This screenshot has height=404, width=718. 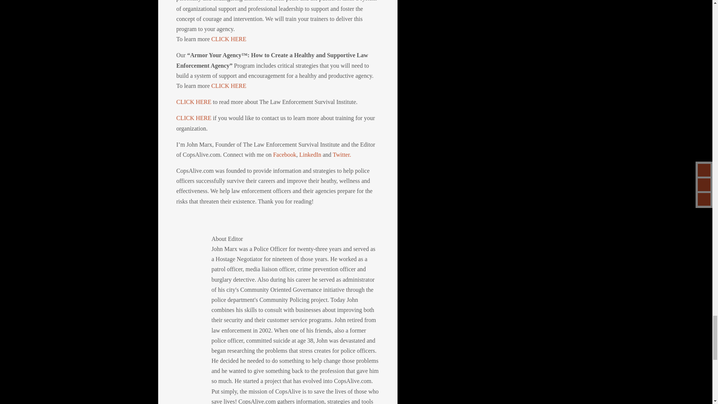 I want to click on CLICK HERE, so click(x=228, y=39).